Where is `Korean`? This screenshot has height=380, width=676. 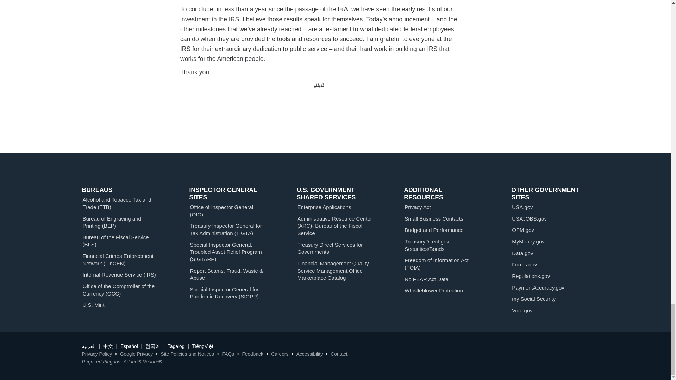
Korean is located at coordinates (153, 346).